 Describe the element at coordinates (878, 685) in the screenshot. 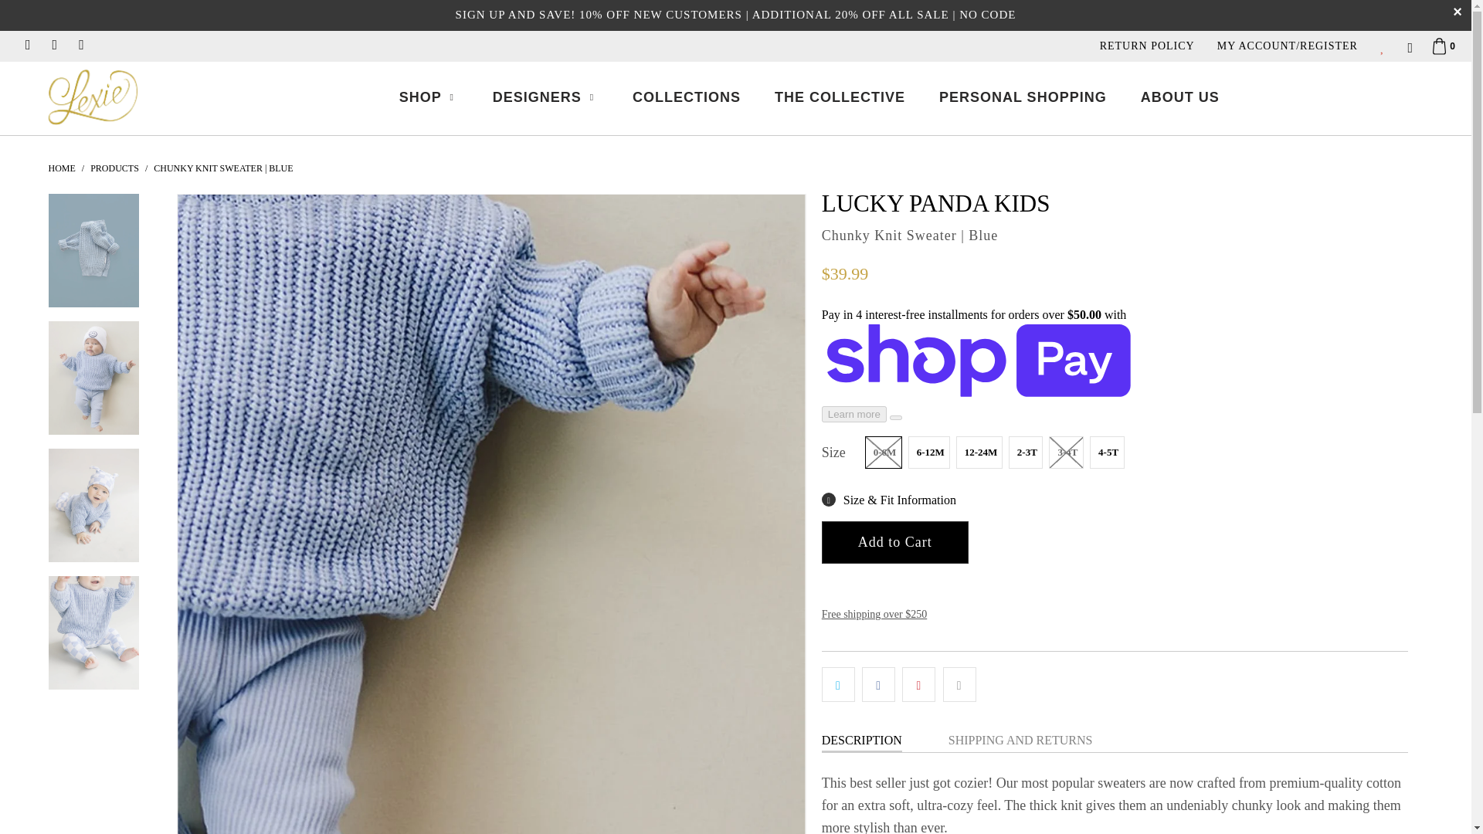

I see `Share this on Facebook` at that location.